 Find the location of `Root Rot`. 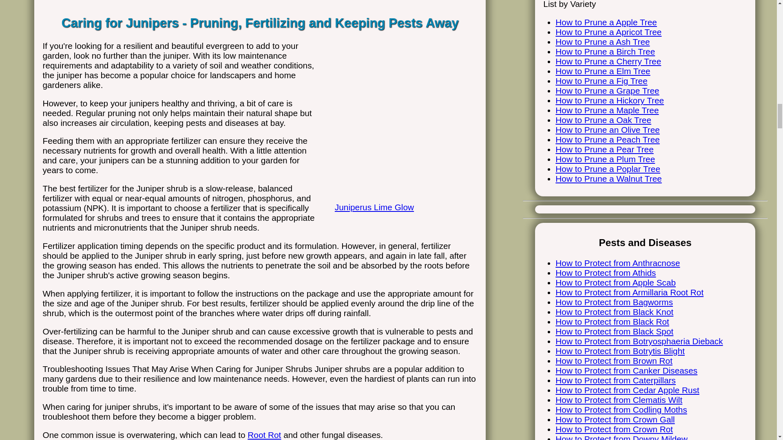

Root Rot is located at coordinates (264, 435).